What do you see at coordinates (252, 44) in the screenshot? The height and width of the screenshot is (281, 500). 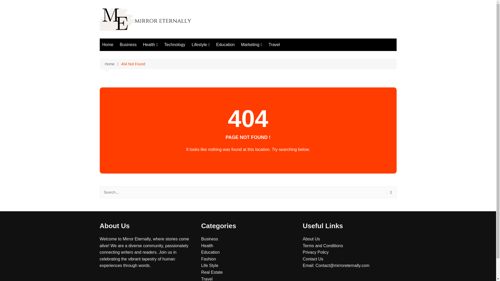 I see `Marketing` at bounding box center [252, 44].